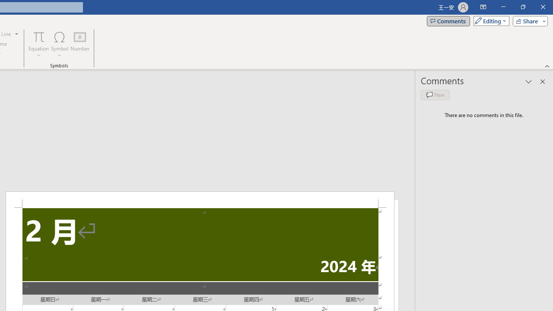  What do you see at coordinates (39, 36) in the screenshot?
I see `Equation` at bounding box center [39, 36].